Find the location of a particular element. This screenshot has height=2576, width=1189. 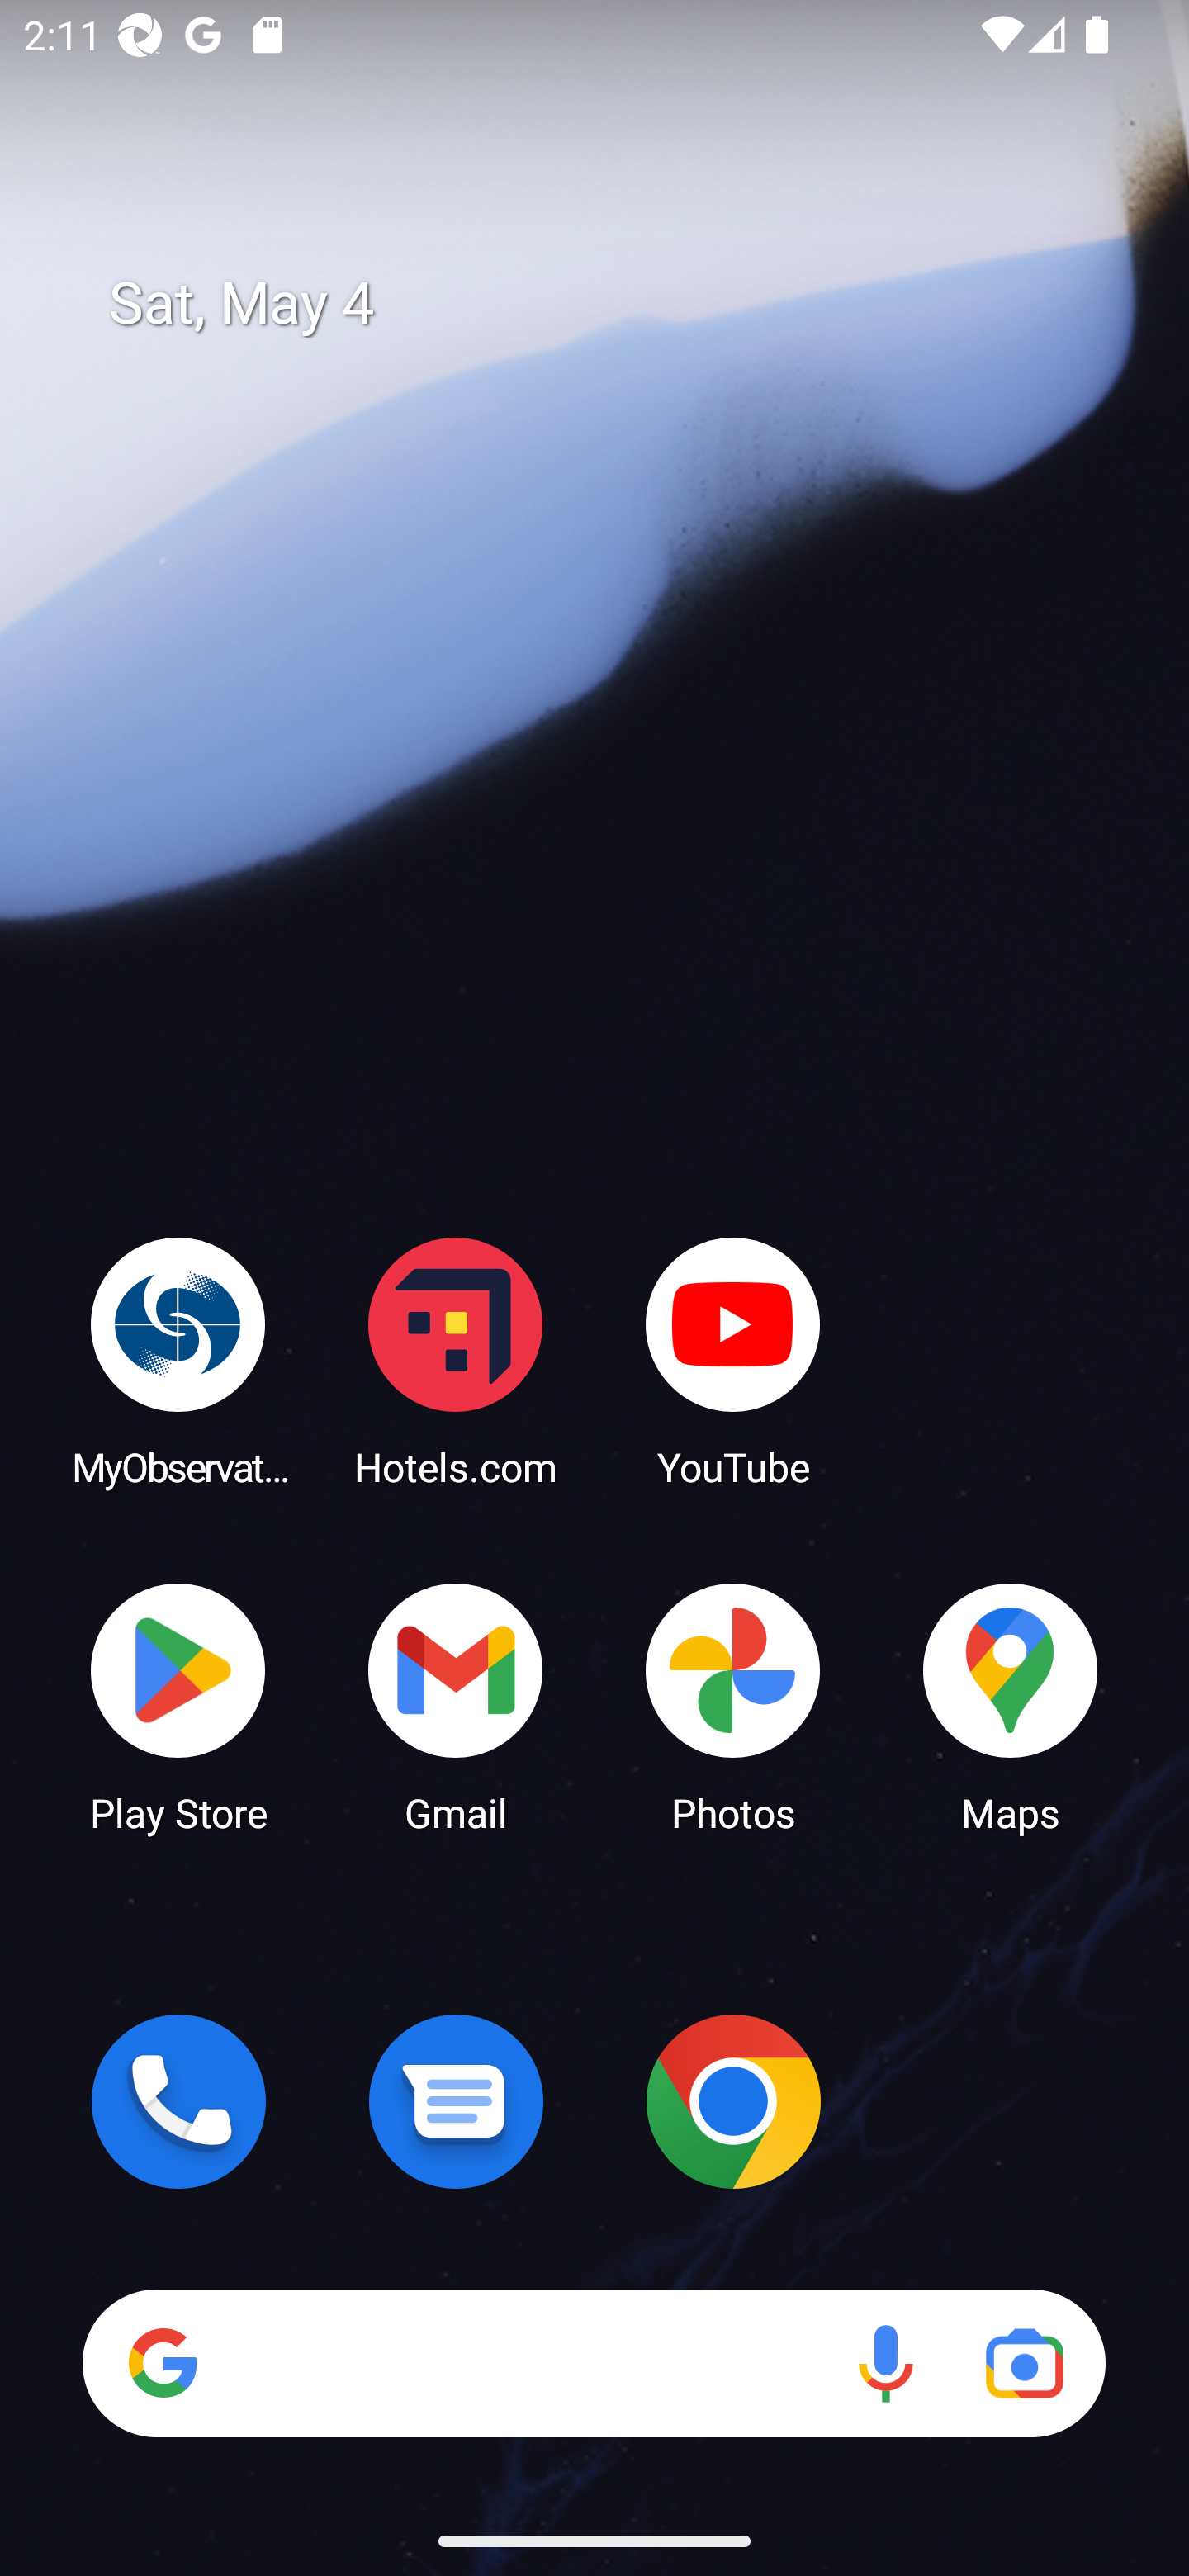

YouTube is located at coordinates (733, 1361).